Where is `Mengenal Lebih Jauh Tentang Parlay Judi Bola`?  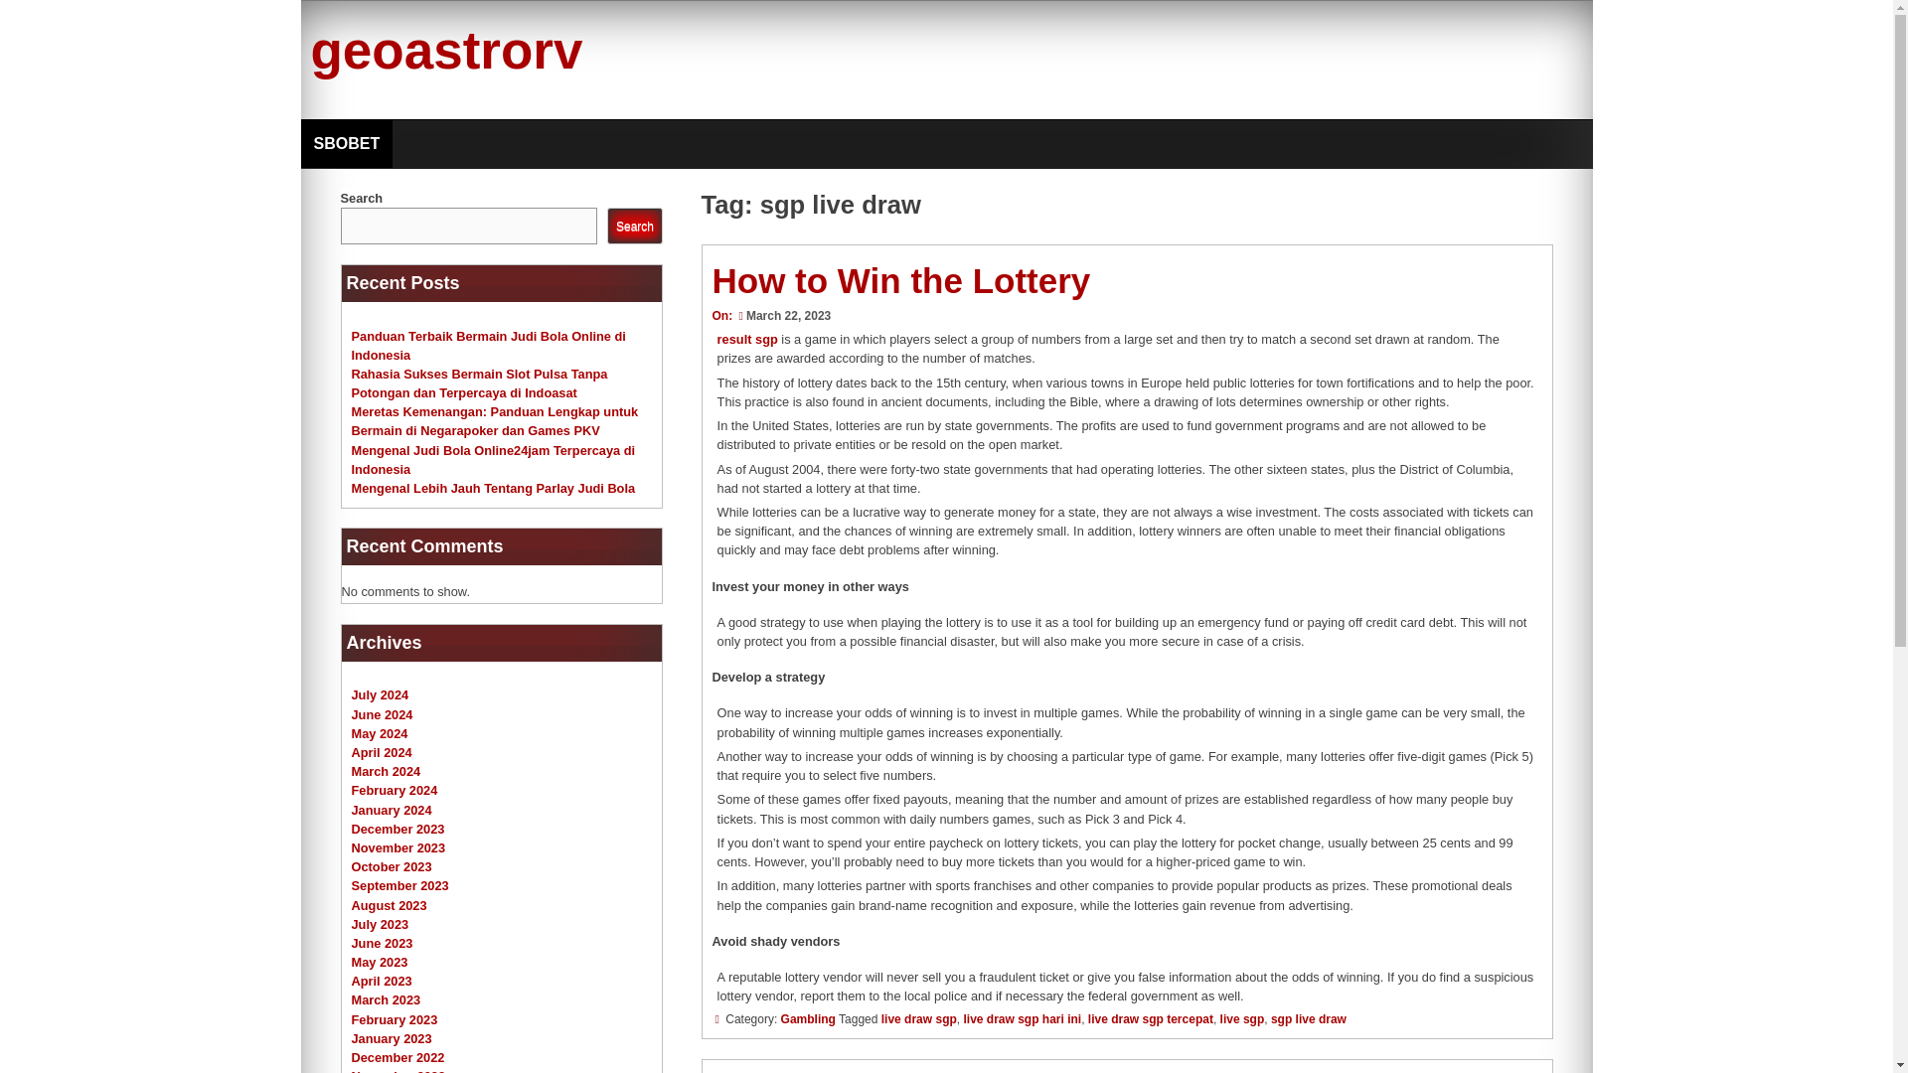
Mengenal Lebih Jauh Tentang Parlay Judi Bola is located at coordinates (493, 487).